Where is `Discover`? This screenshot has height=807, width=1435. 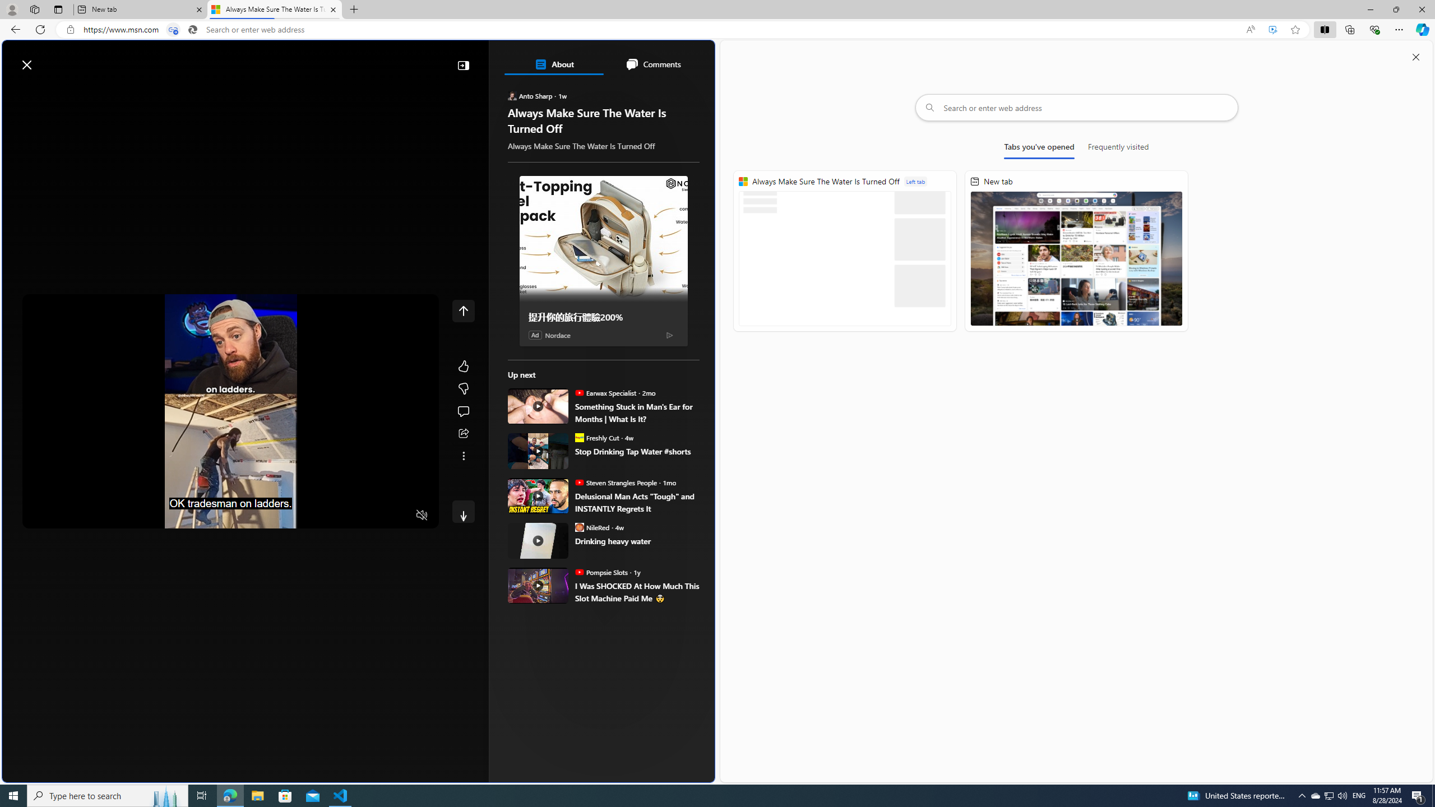
Discover is located at coordinates (47, 91).